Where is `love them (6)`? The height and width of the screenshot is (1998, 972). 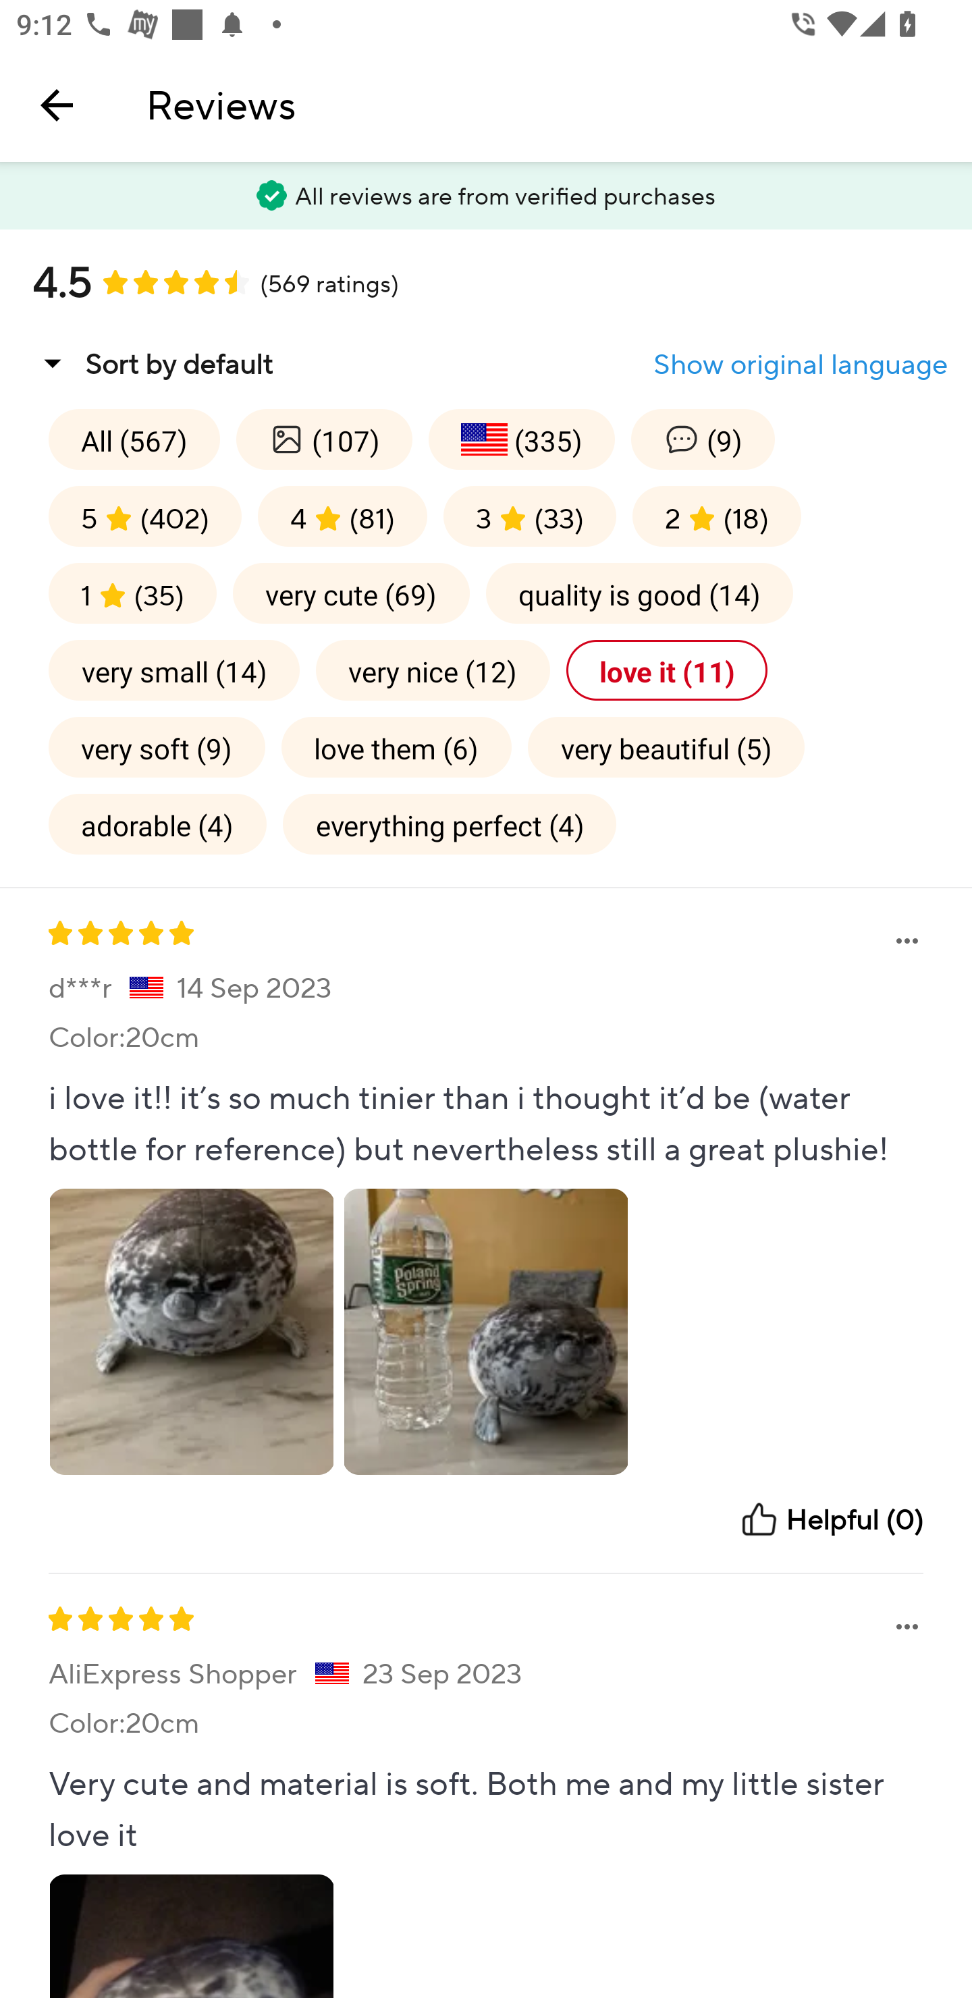 love them (6) is located at coordinates (396, 747).